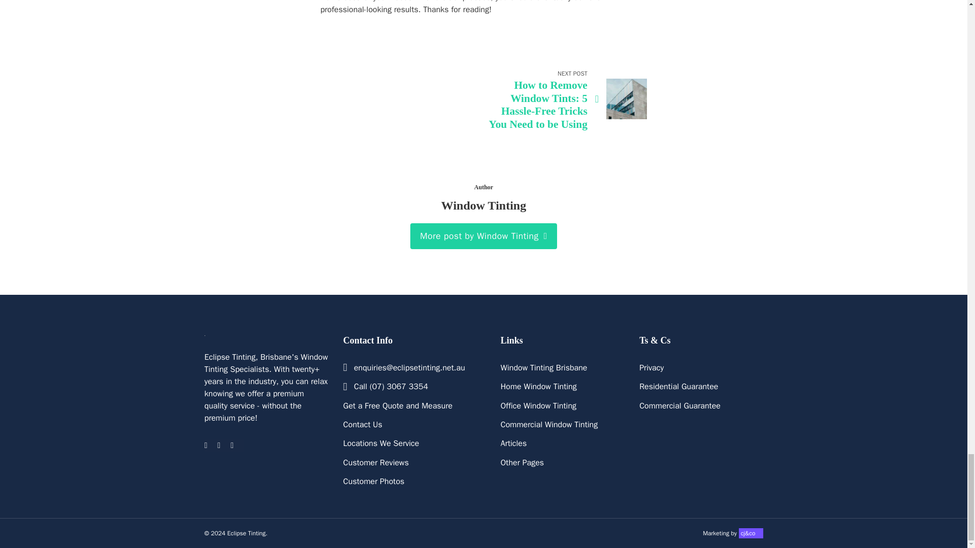  What do you see at coordinates (397, 406) in the screenshot?
I see `Get a Free Quote and Measure` at bounding box center [397, 406].